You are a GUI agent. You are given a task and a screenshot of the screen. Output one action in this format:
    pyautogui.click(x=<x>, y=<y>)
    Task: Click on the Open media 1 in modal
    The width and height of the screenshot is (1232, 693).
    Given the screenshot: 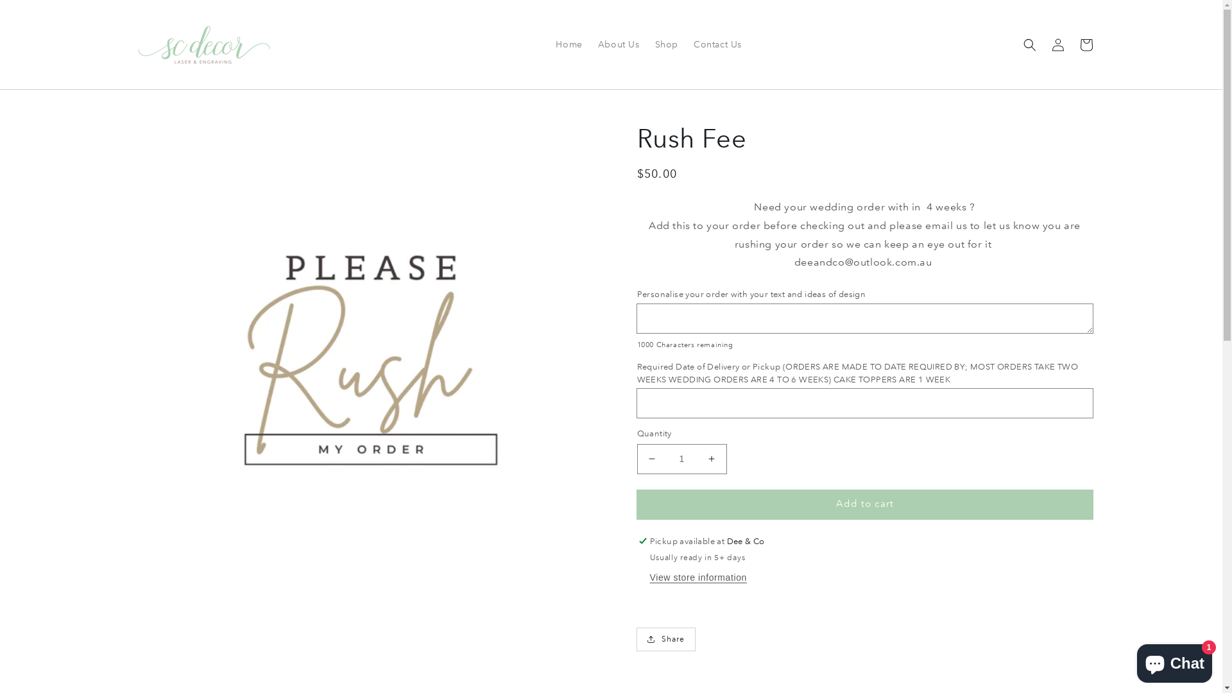 What is the action you would take?
    pyautogui.click(x=370, y=363)
    